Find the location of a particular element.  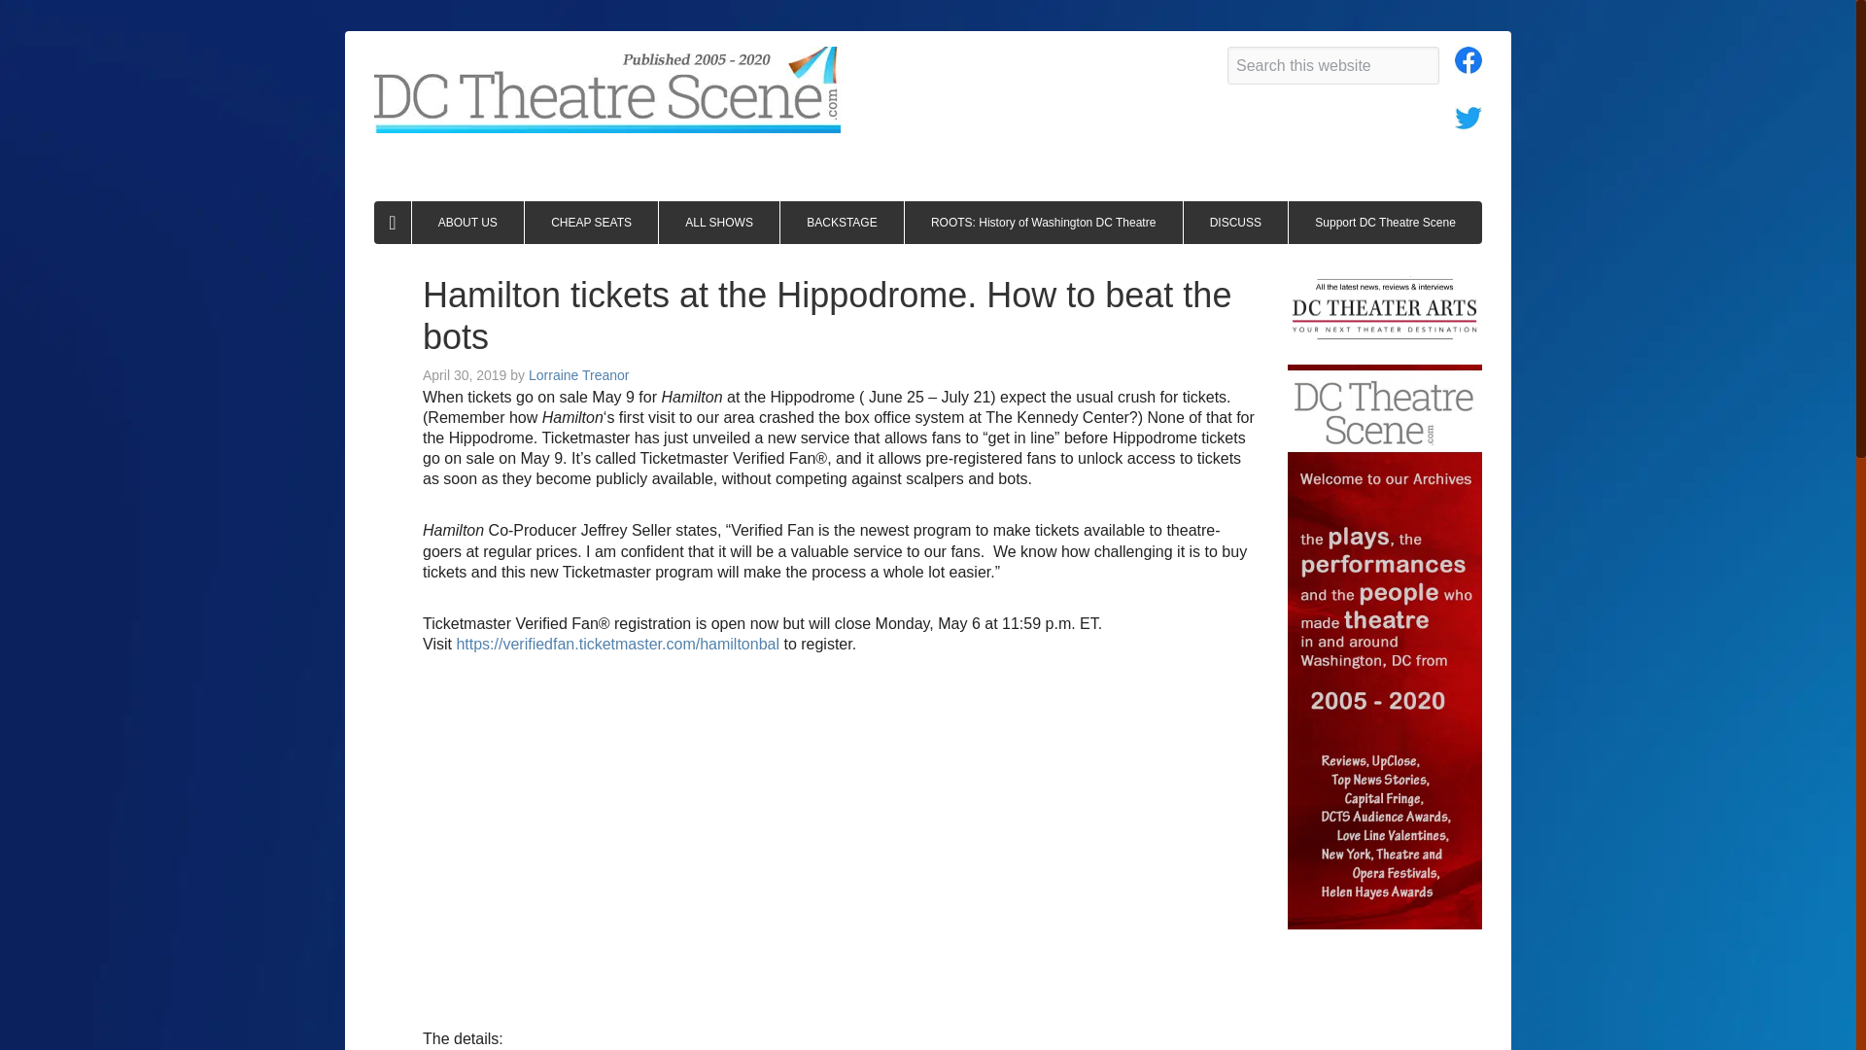

DISCUSS is located at coordinates (1236, 222).